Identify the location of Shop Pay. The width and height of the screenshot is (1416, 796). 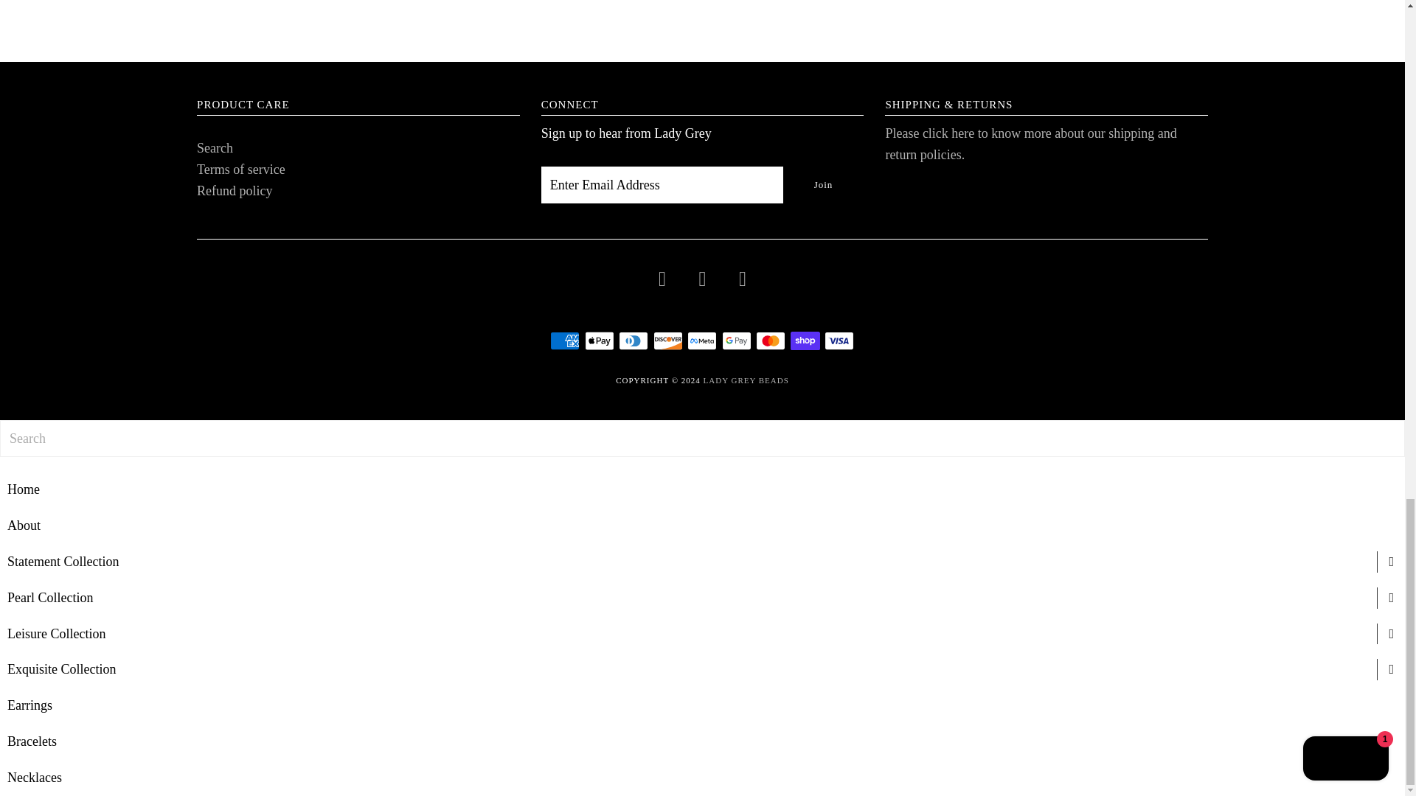
(805, 341).